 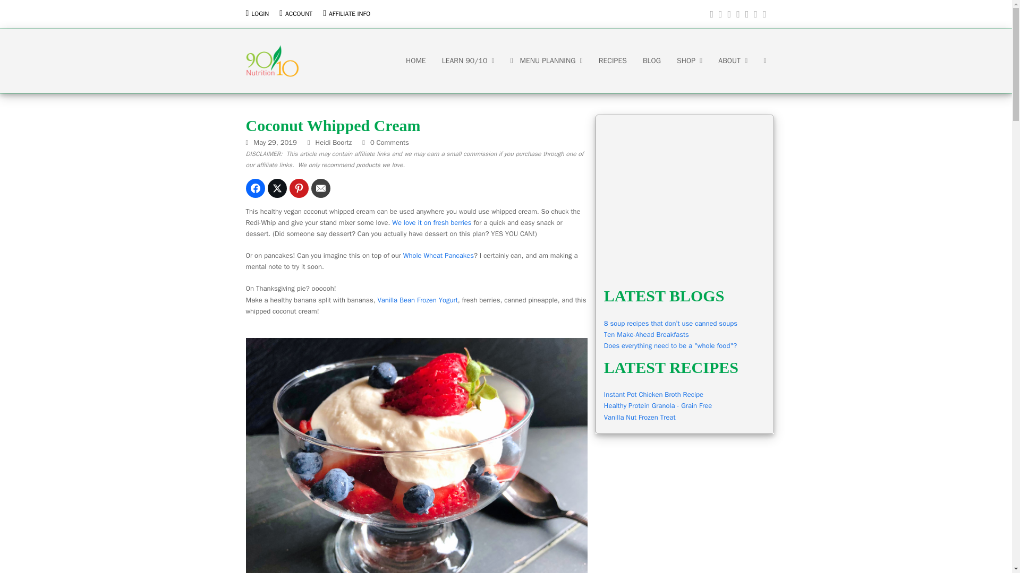 I want to click on ACCOUNT, so click(x=299, y=14).